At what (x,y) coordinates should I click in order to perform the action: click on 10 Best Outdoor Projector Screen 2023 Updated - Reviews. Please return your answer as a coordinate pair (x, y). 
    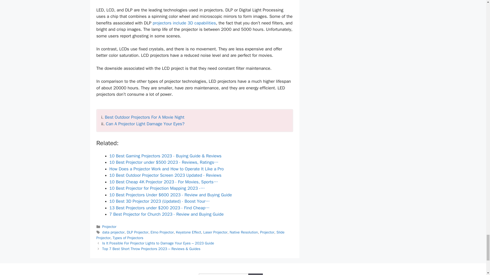
    Looking at the image, I should click on (165, 175).